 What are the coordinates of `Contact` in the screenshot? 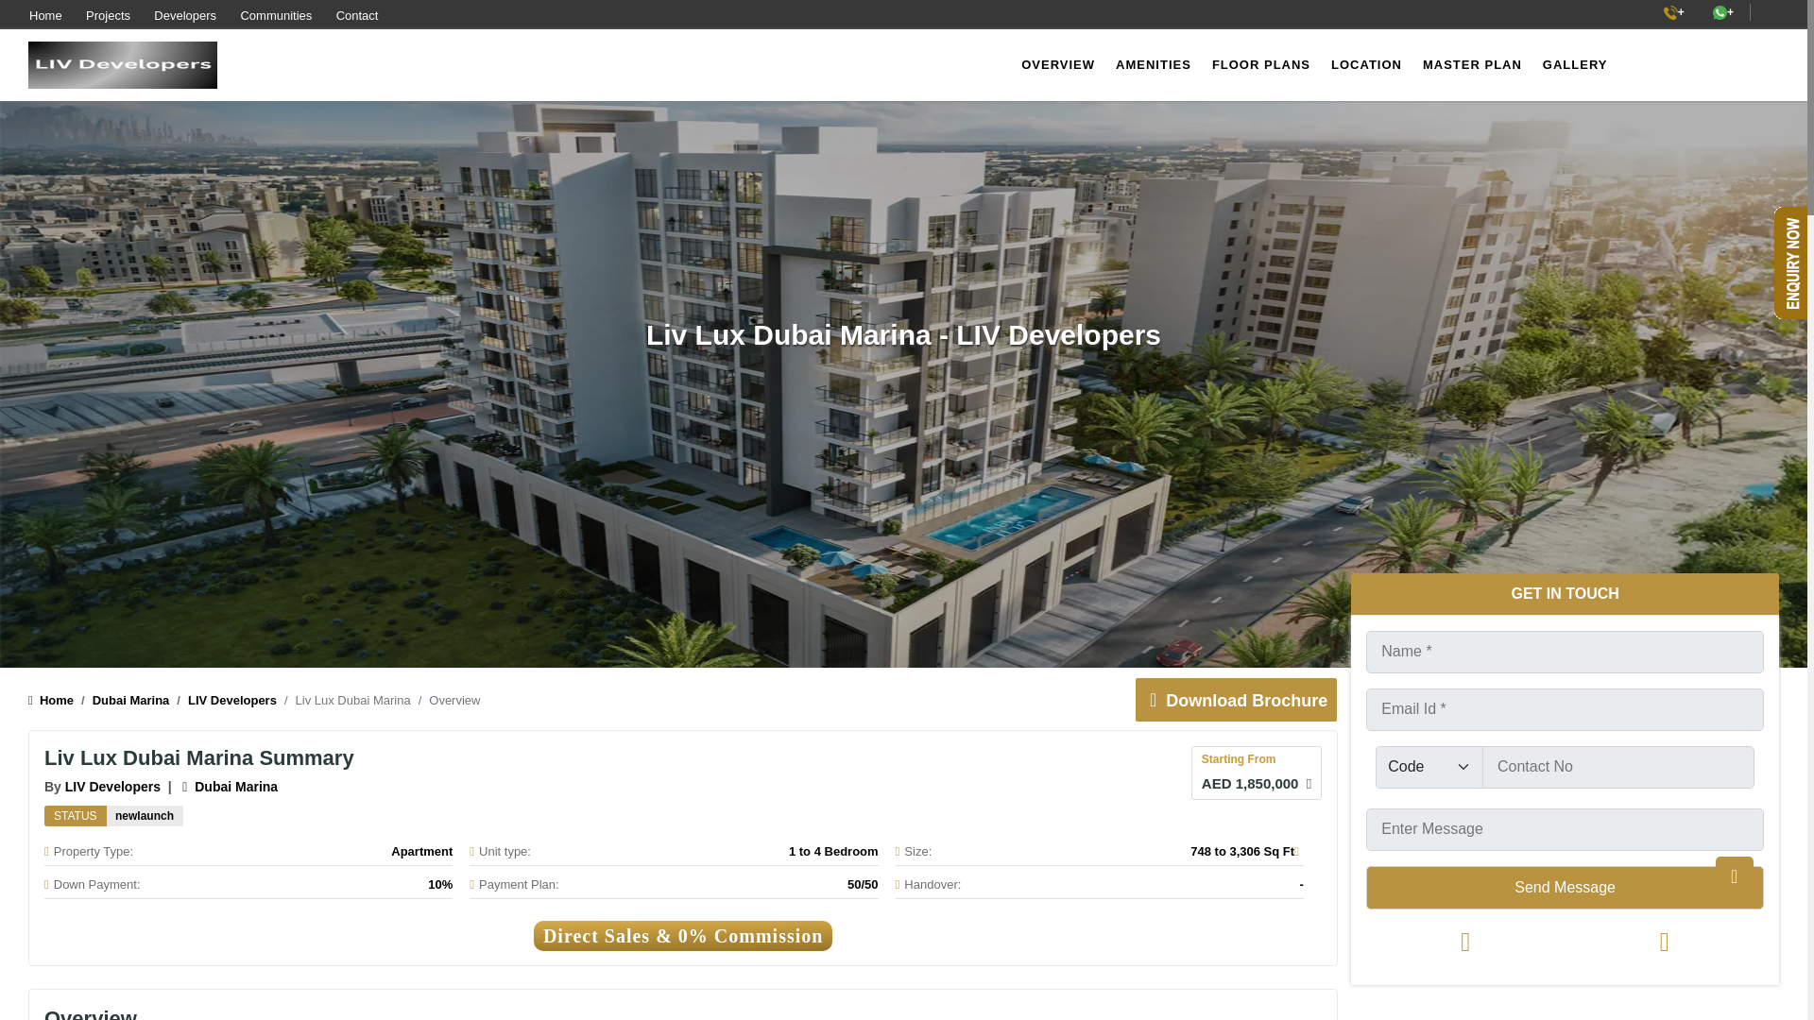 It's located at (357, 15).